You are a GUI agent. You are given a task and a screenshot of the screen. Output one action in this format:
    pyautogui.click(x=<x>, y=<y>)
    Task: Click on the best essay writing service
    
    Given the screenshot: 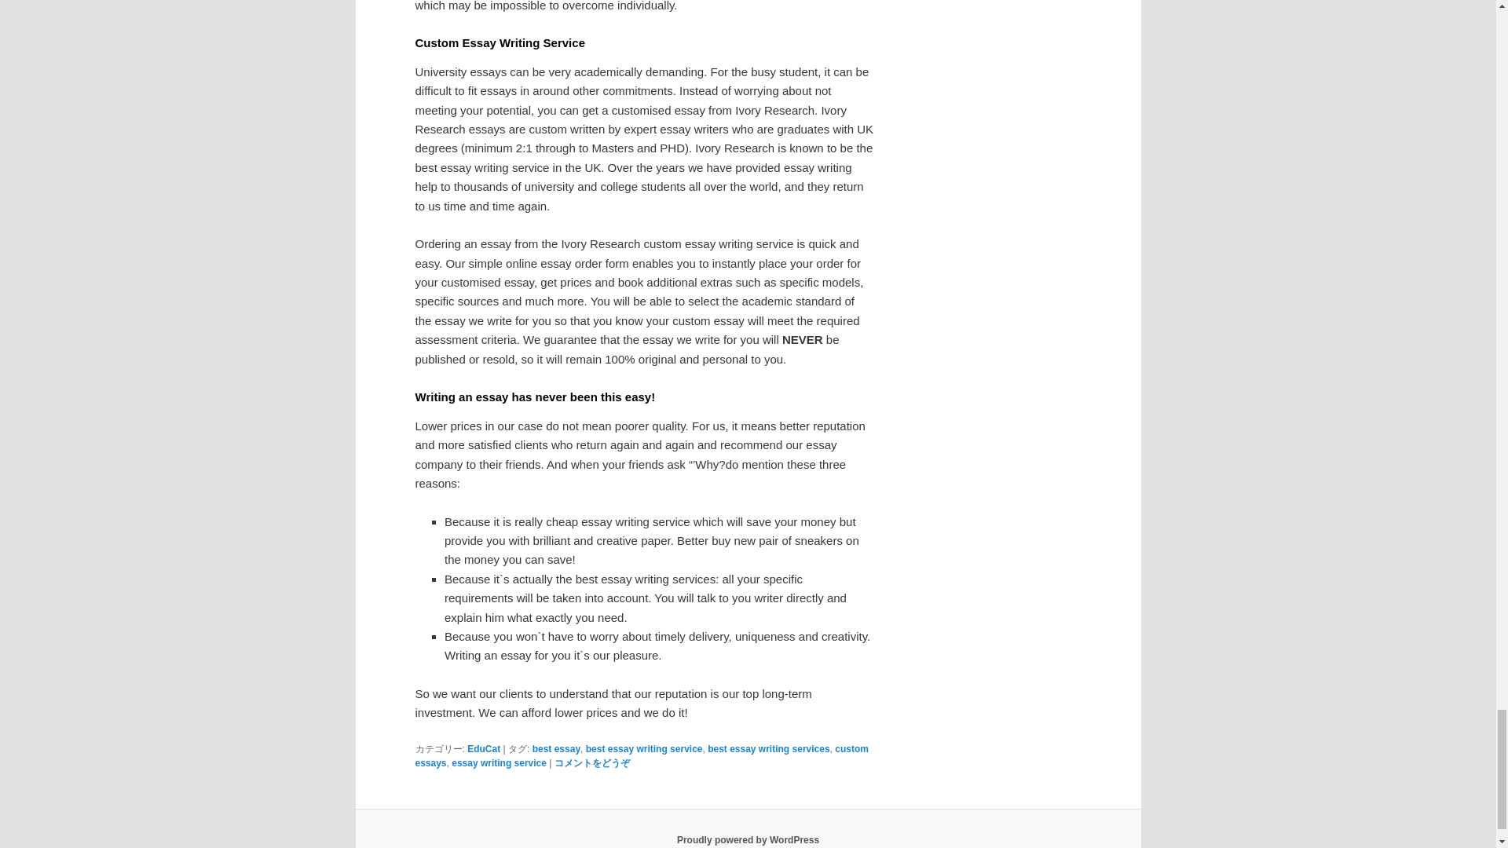 What is the action you would take?
    pyautogui.click(x=644, y=749)
    